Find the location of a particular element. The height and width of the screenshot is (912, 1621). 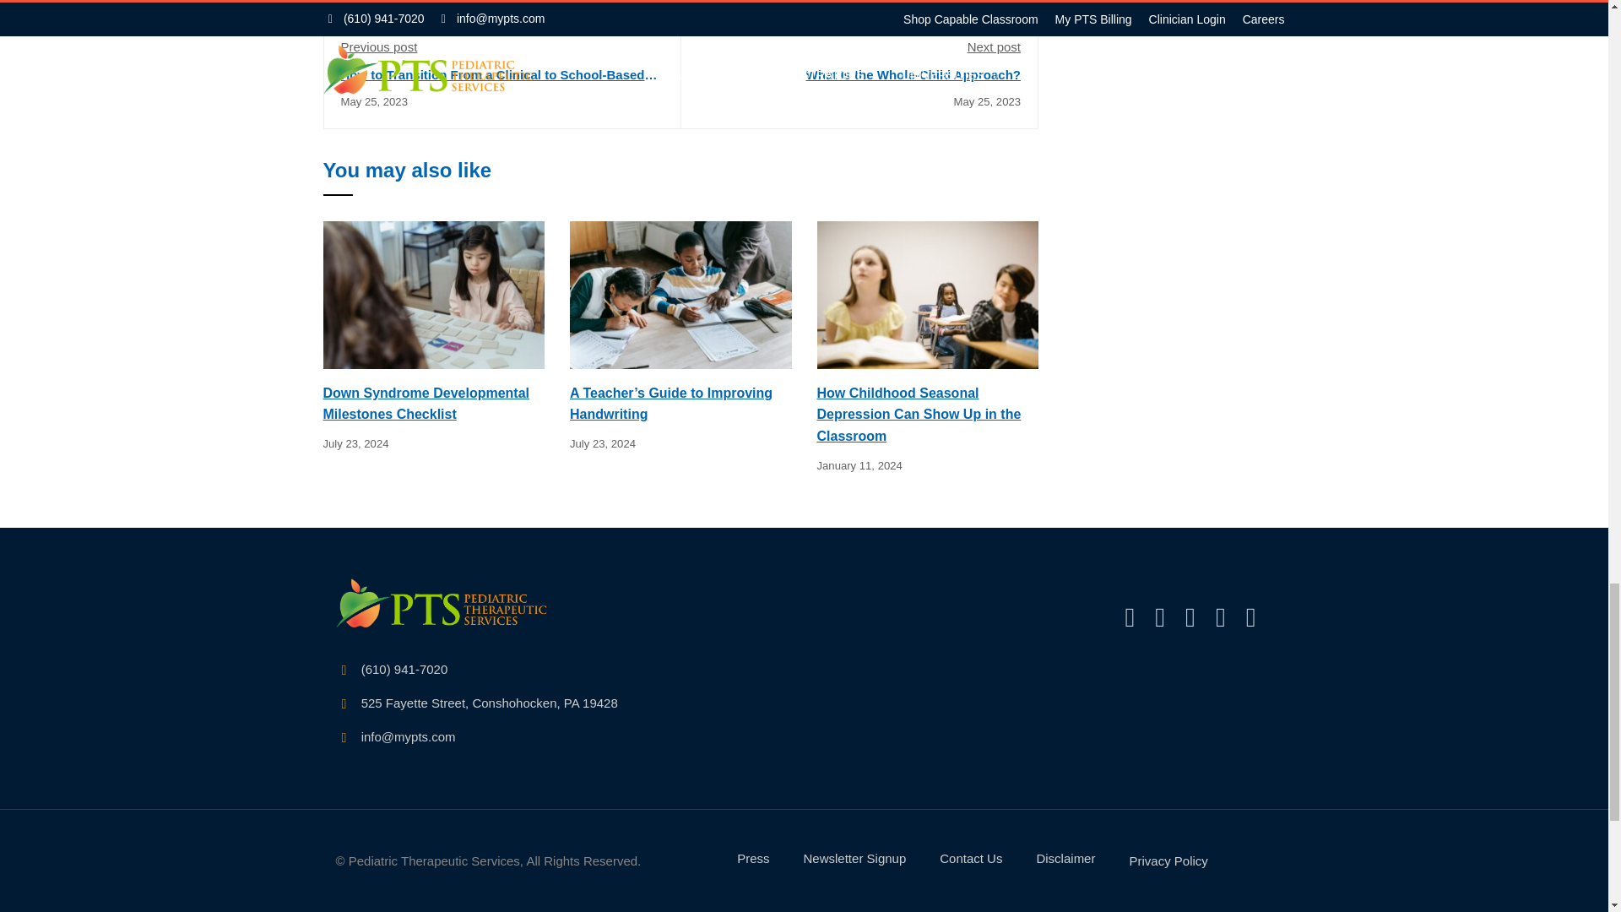

pexels-nicola-barts-7943259 is located at coordinates (434, 296).